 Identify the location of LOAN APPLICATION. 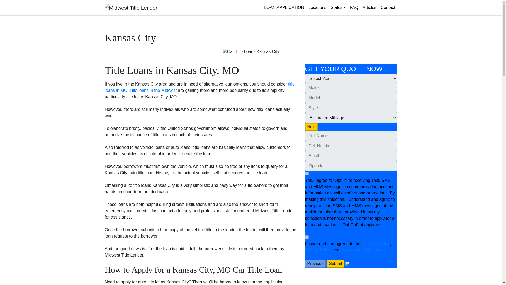
(284, 7).